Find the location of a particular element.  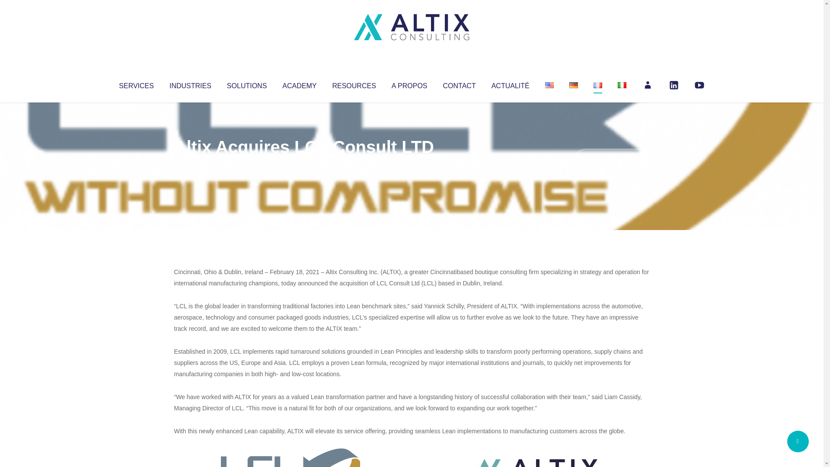

Uncategorized is located at coordinates (302, 164).